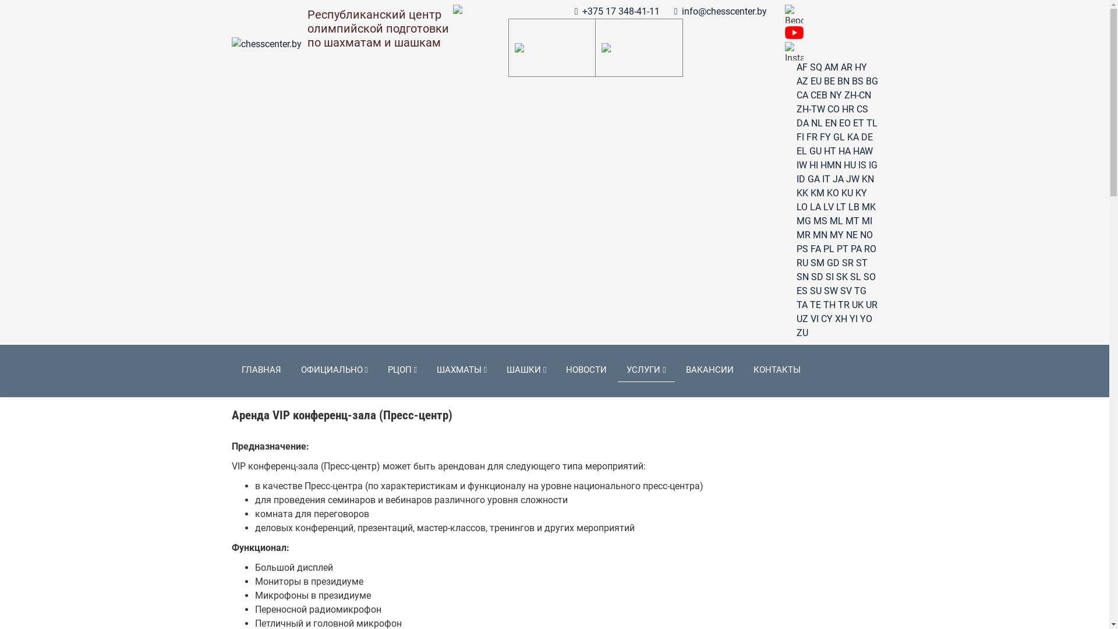  I want to click on ZU, so click(802, 333).